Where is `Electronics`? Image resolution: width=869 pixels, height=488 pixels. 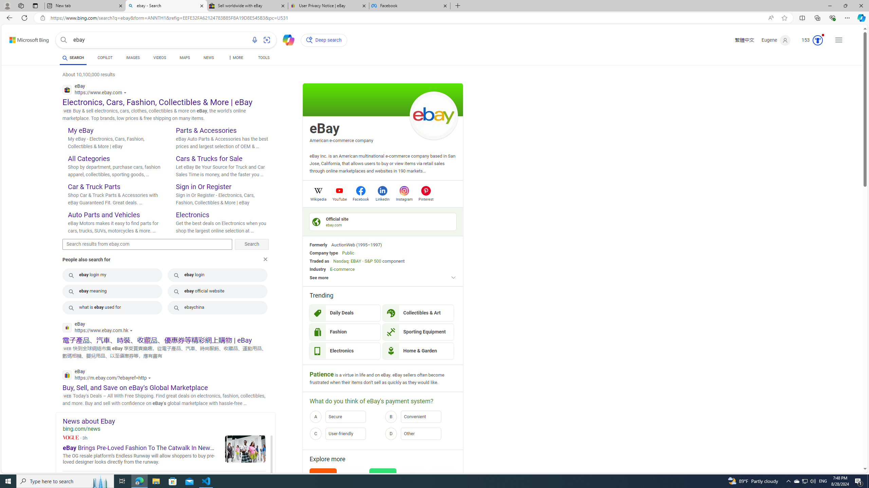
Electronics is located at coordinates (345, 351).